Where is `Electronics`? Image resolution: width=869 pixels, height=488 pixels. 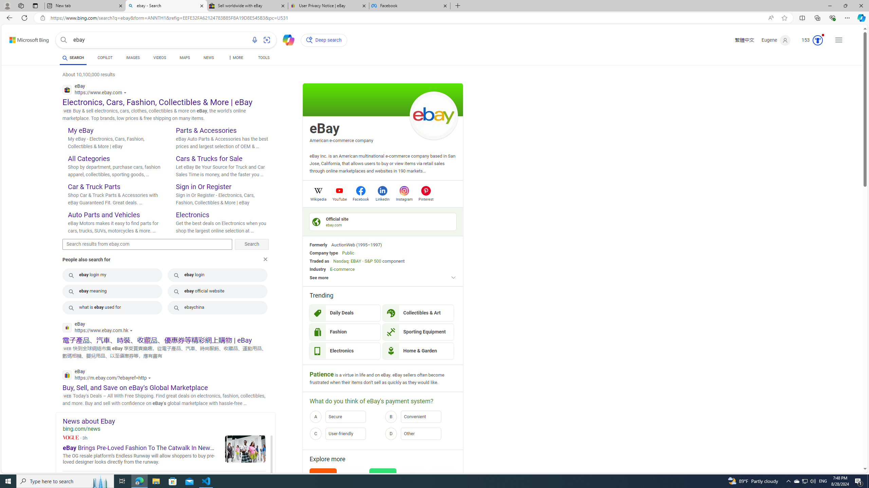
Electronics is located at coordinates (345, 351).